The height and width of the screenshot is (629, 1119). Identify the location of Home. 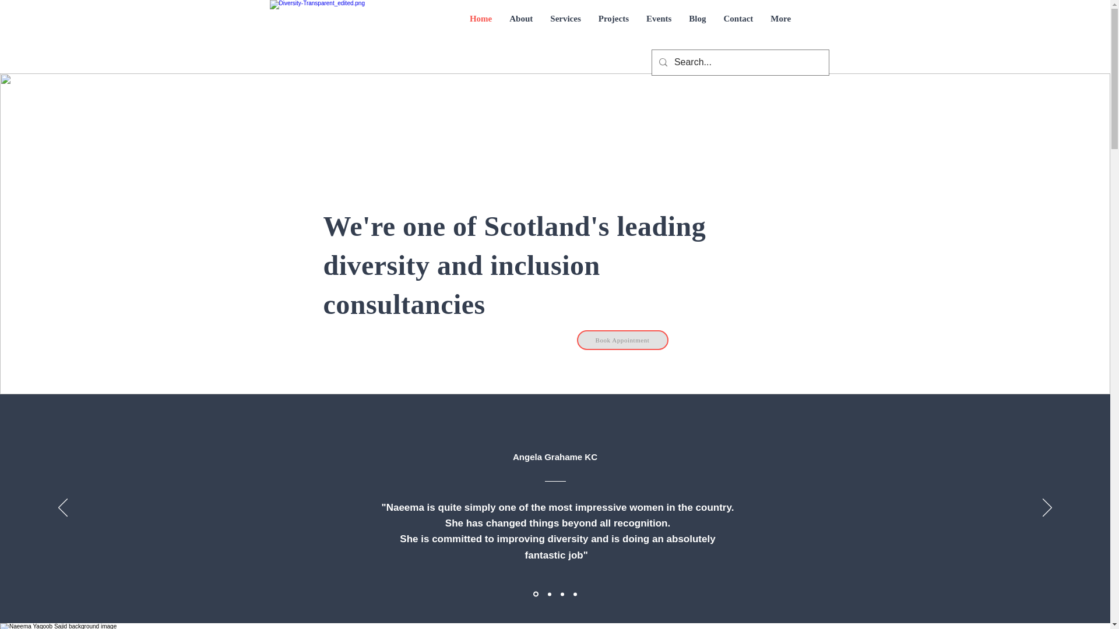
(480, 27).